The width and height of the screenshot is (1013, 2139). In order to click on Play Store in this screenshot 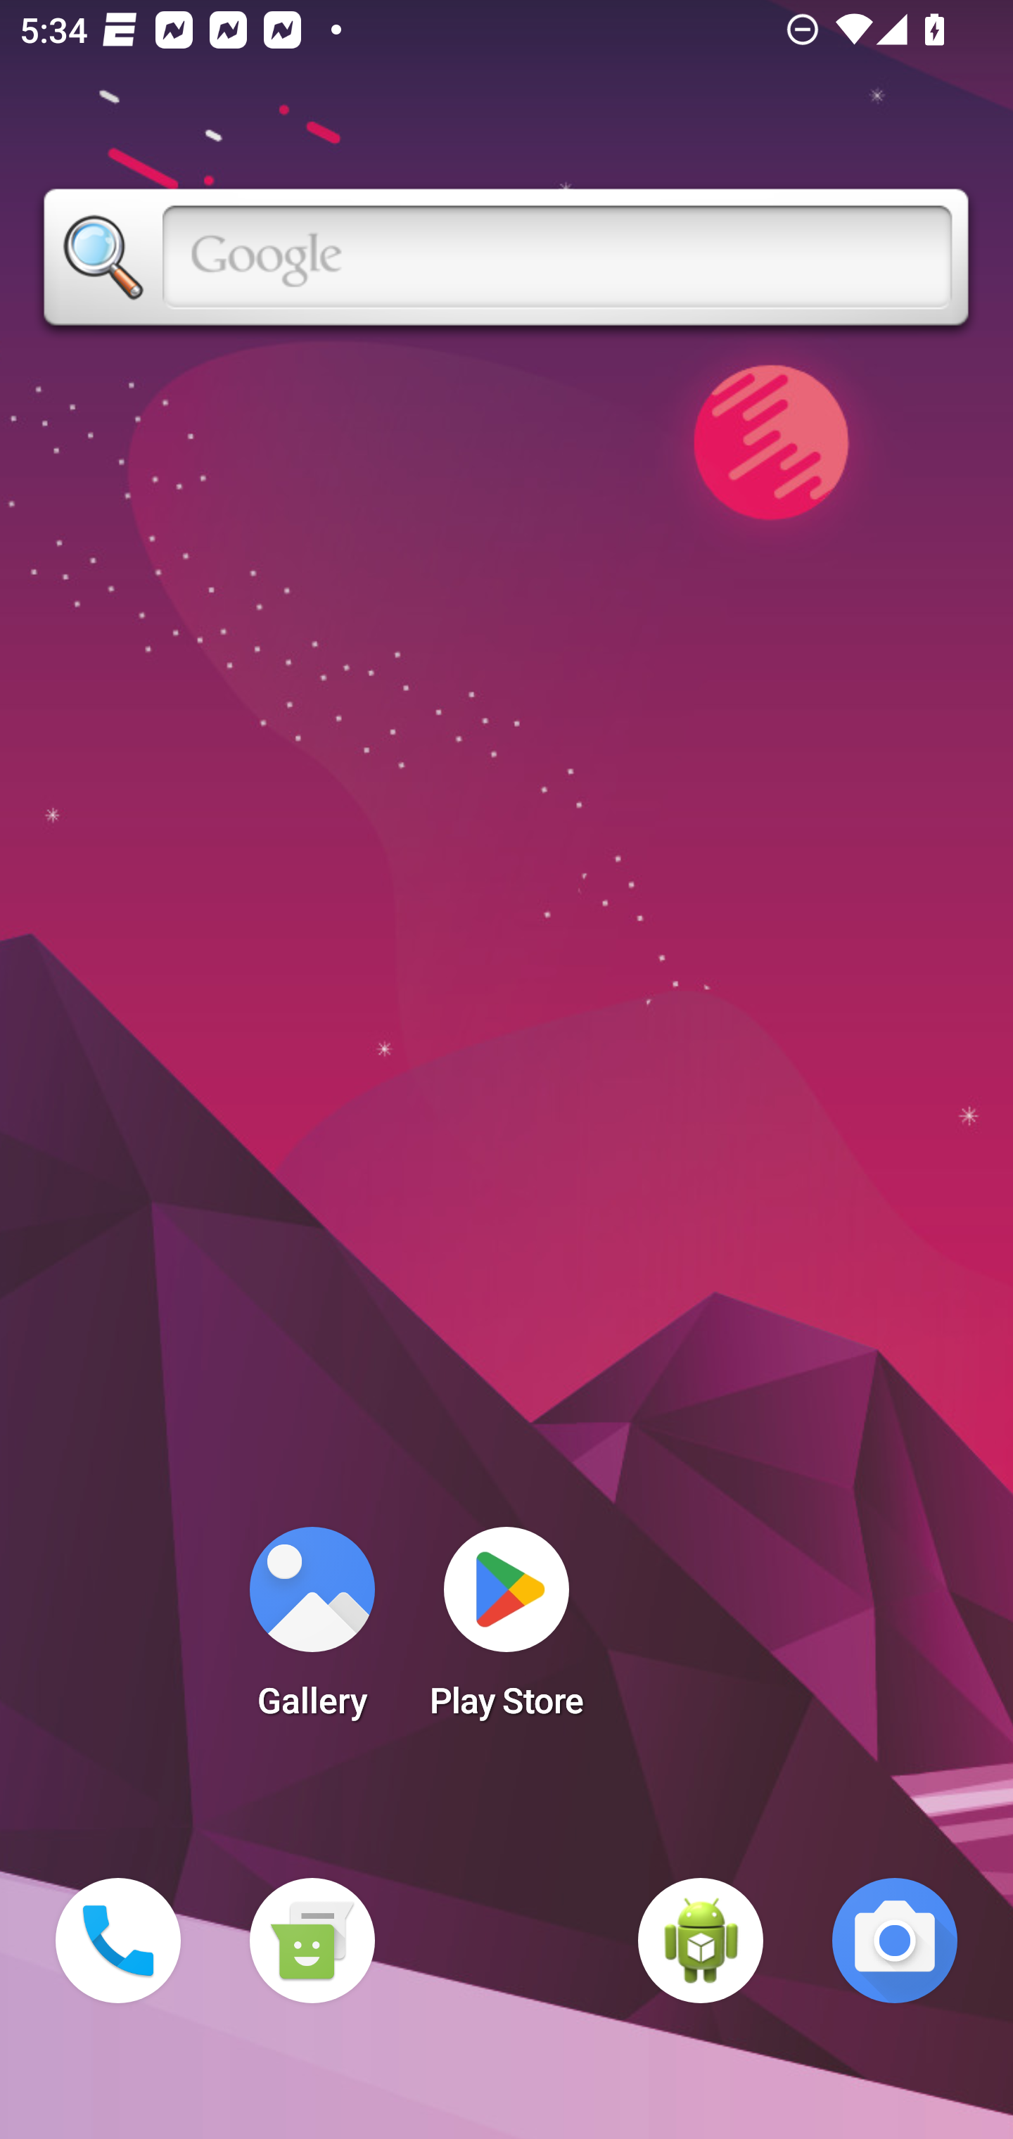, I will do `click(507, 1631)`.